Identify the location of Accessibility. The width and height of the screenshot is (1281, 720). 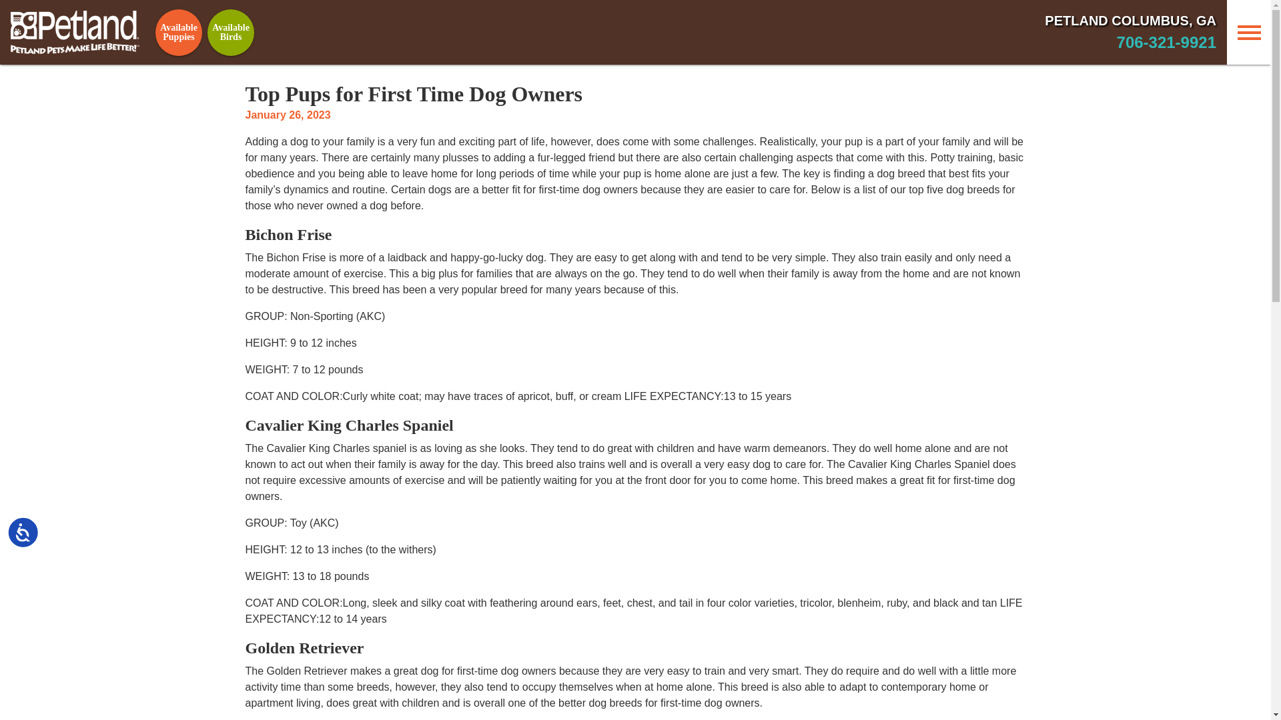
(36, 546).